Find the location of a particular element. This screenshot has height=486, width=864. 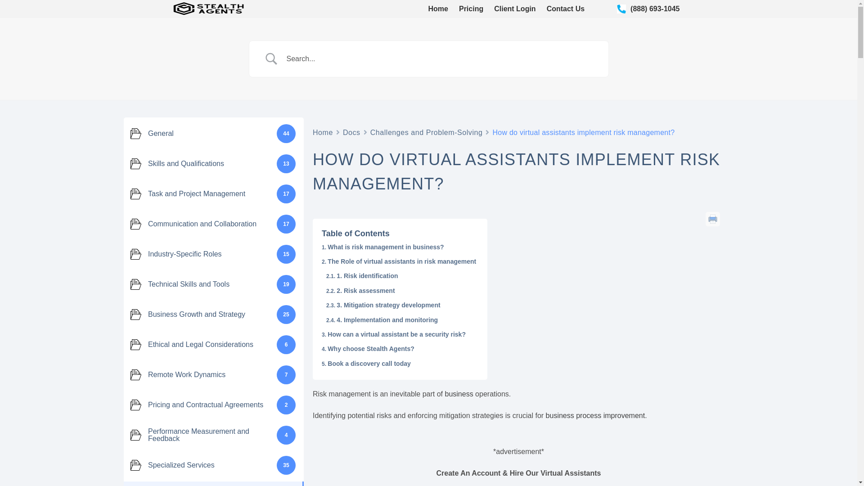

Pricing is located at coordinates (471, 9).